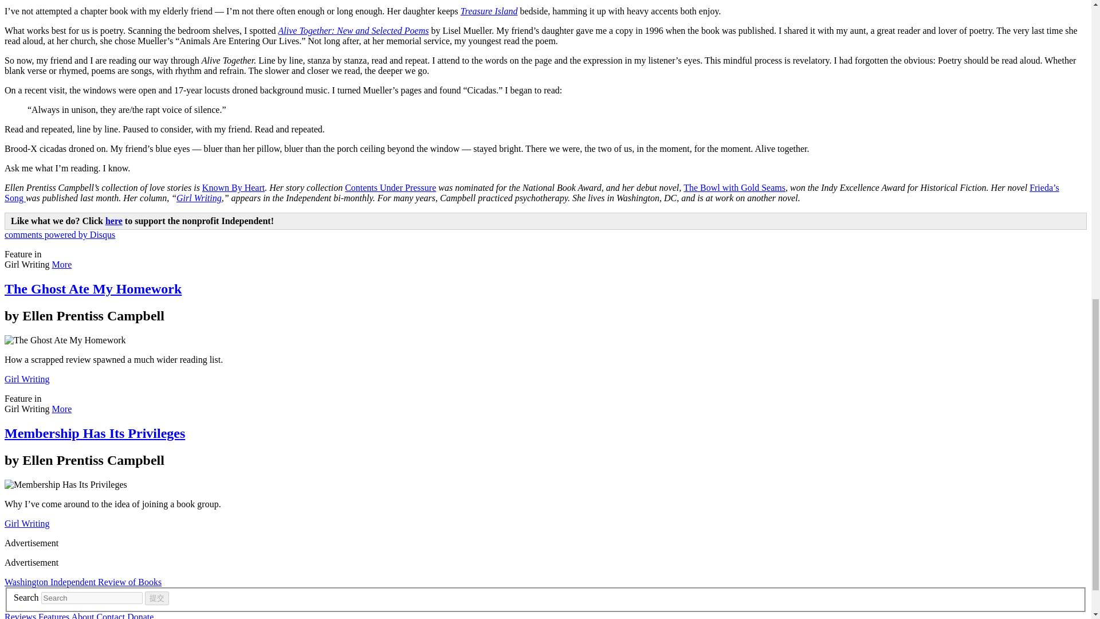  I want to click on More, so click(62, 264).